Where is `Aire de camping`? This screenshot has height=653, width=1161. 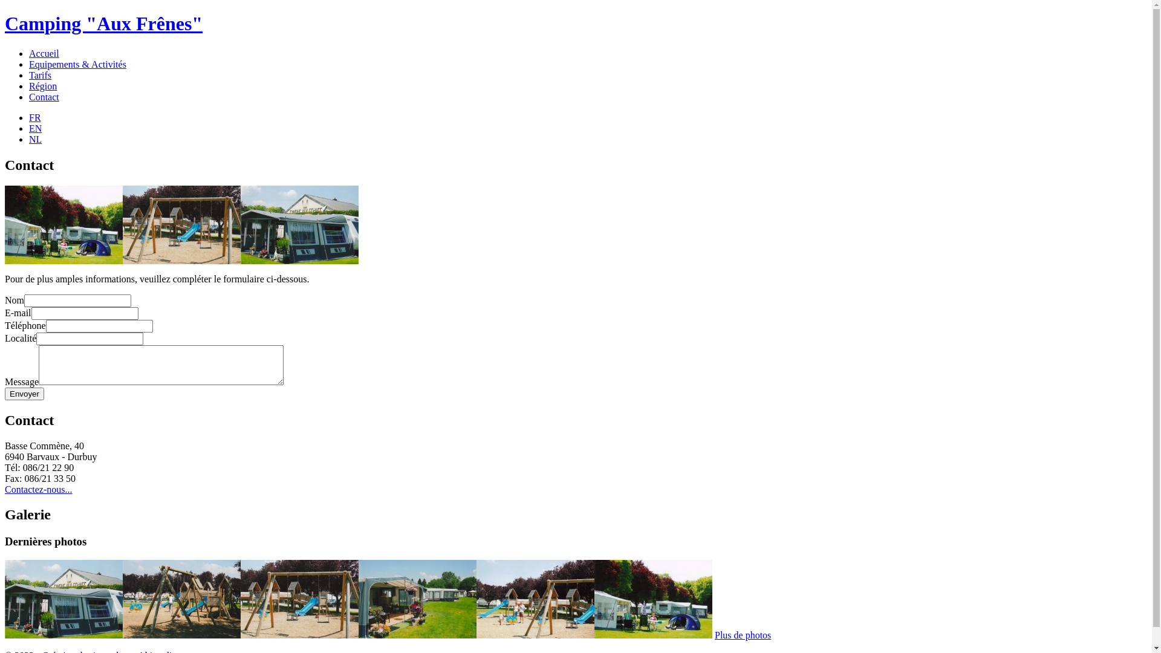 Aire de camping is located at coordinates (64, 261).